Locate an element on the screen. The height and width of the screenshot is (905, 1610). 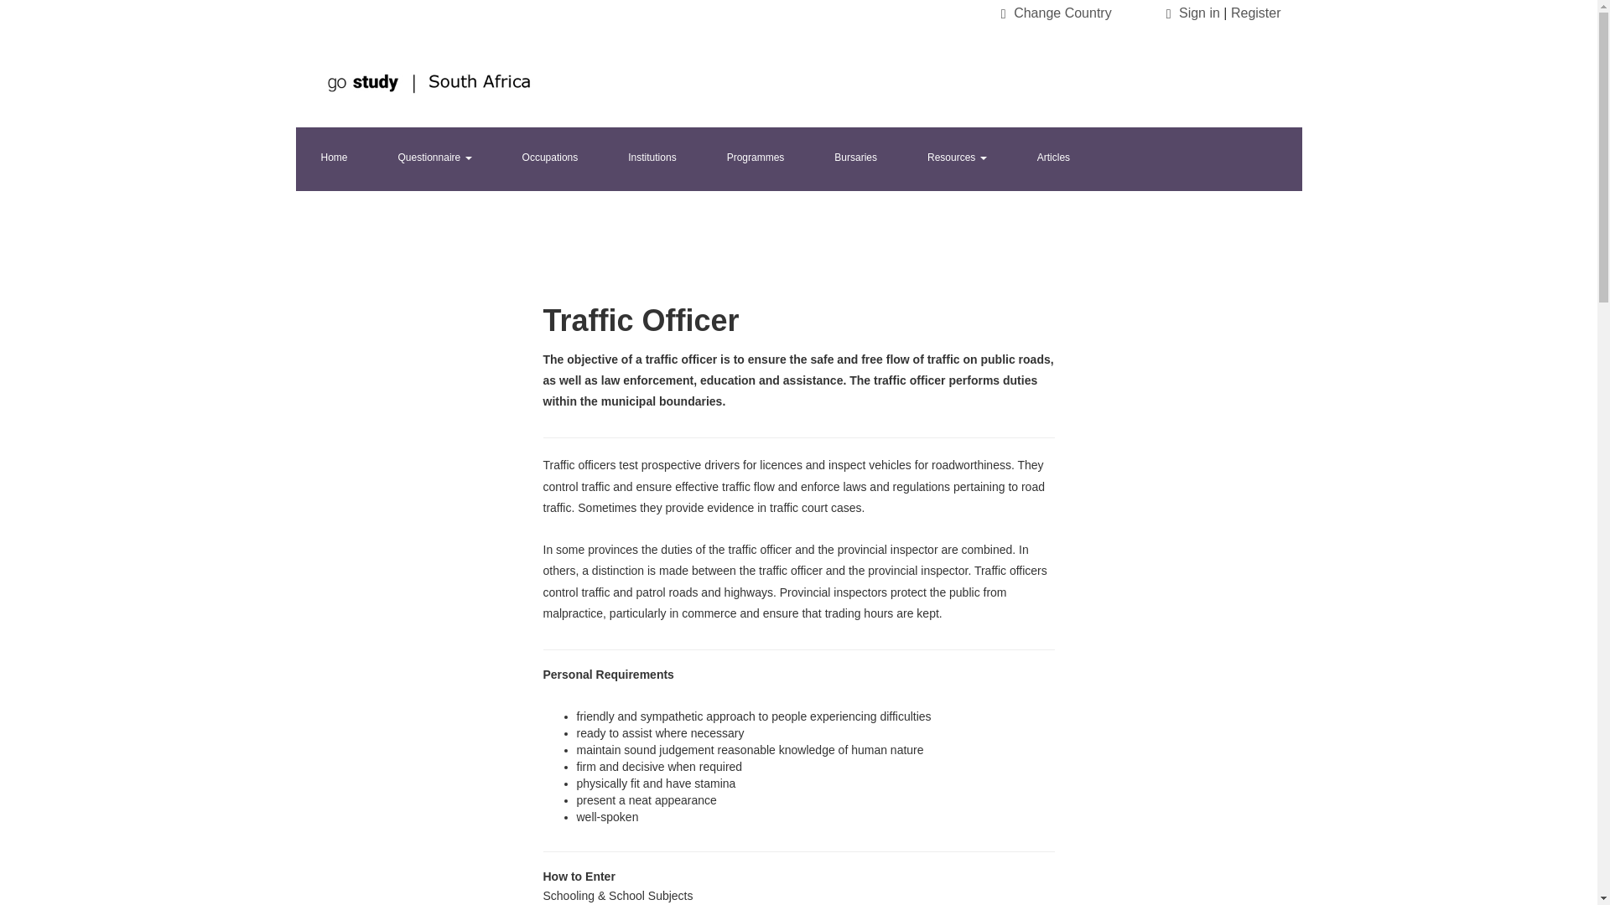
Resources is located at coordinates (957, 159).